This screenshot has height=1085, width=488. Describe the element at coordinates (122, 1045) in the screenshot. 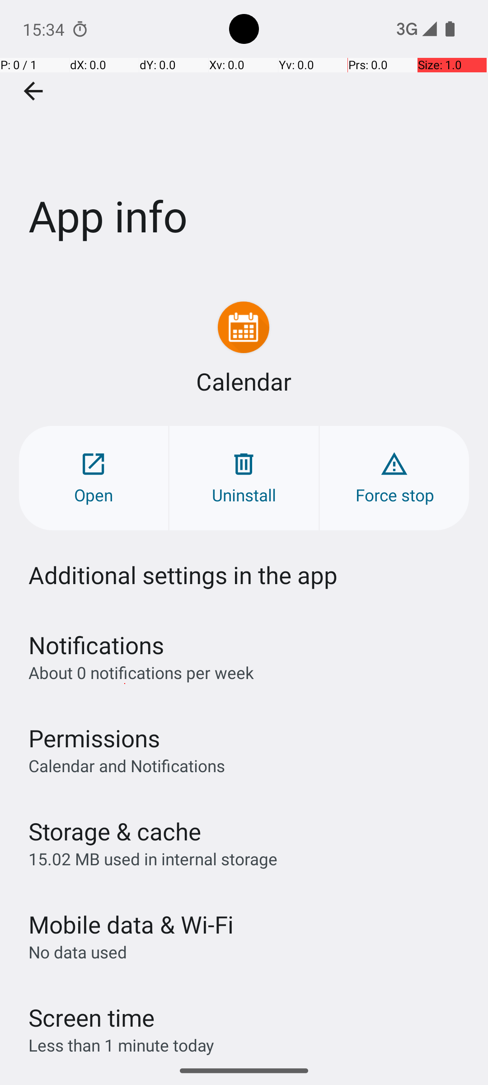

I see `Less than 1 minute today` at that location.